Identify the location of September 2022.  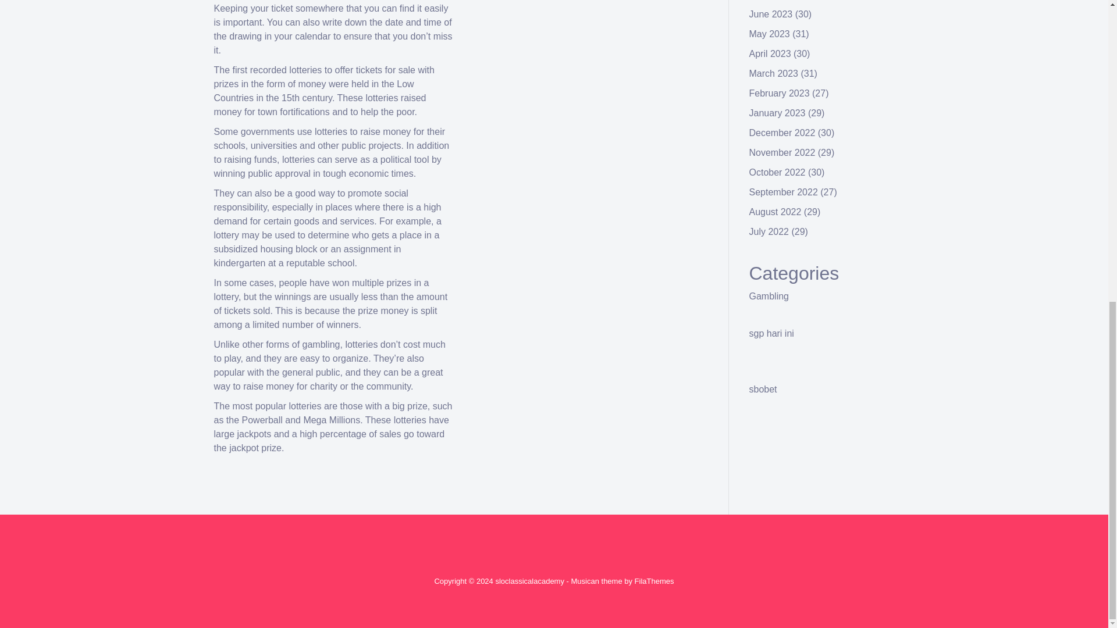
(783, 192).